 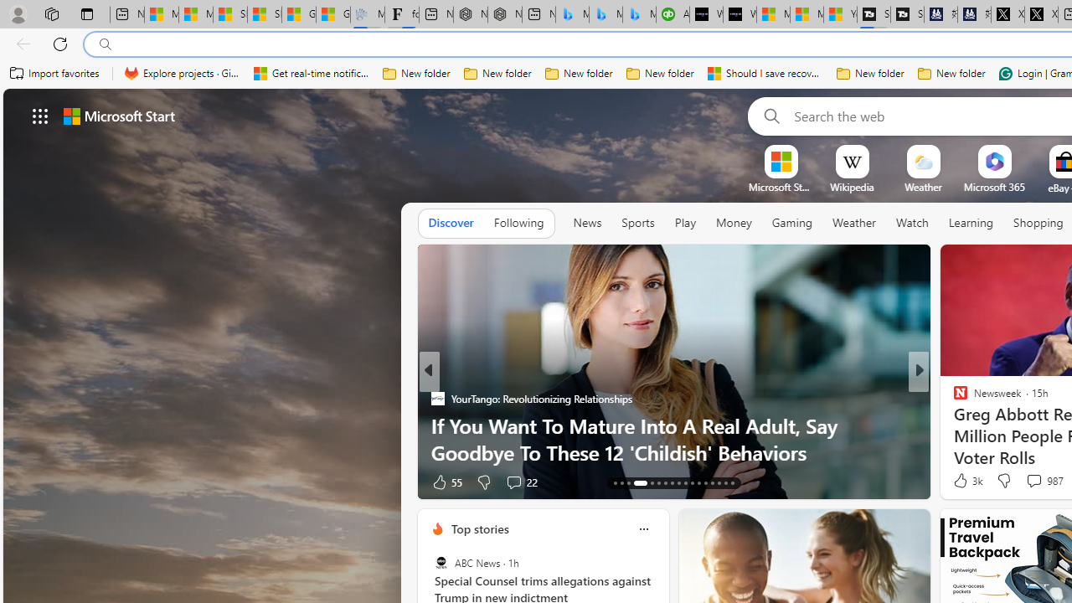 What do you see at coordinates (1033, 482) in the screenshot?
I see `View comments 22 Comment` at bounding box center [1033, 482].